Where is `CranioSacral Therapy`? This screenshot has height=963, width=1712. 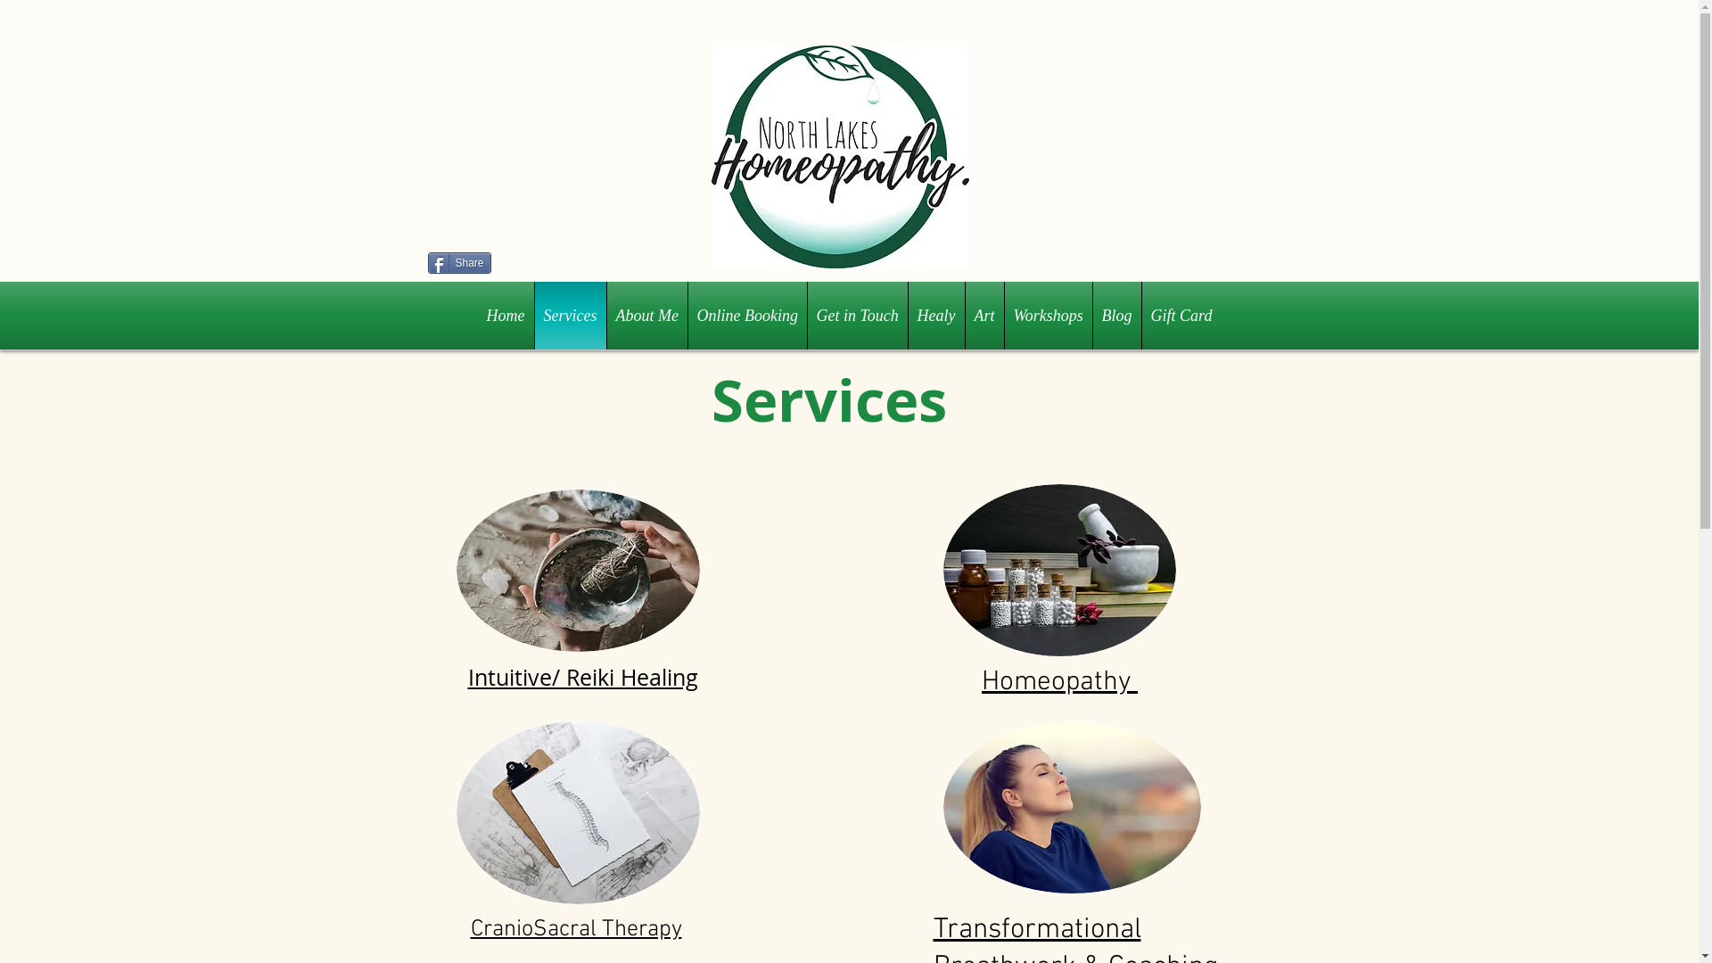
CranioSacral Therapy is located at coordinates (576, 929).